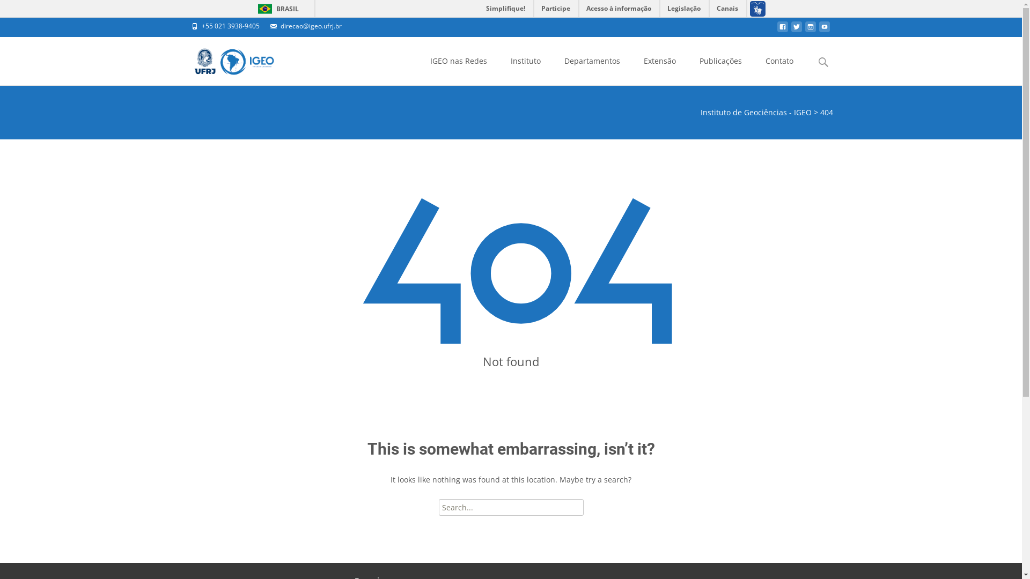  I want to click on facebook, so click(782, 30).